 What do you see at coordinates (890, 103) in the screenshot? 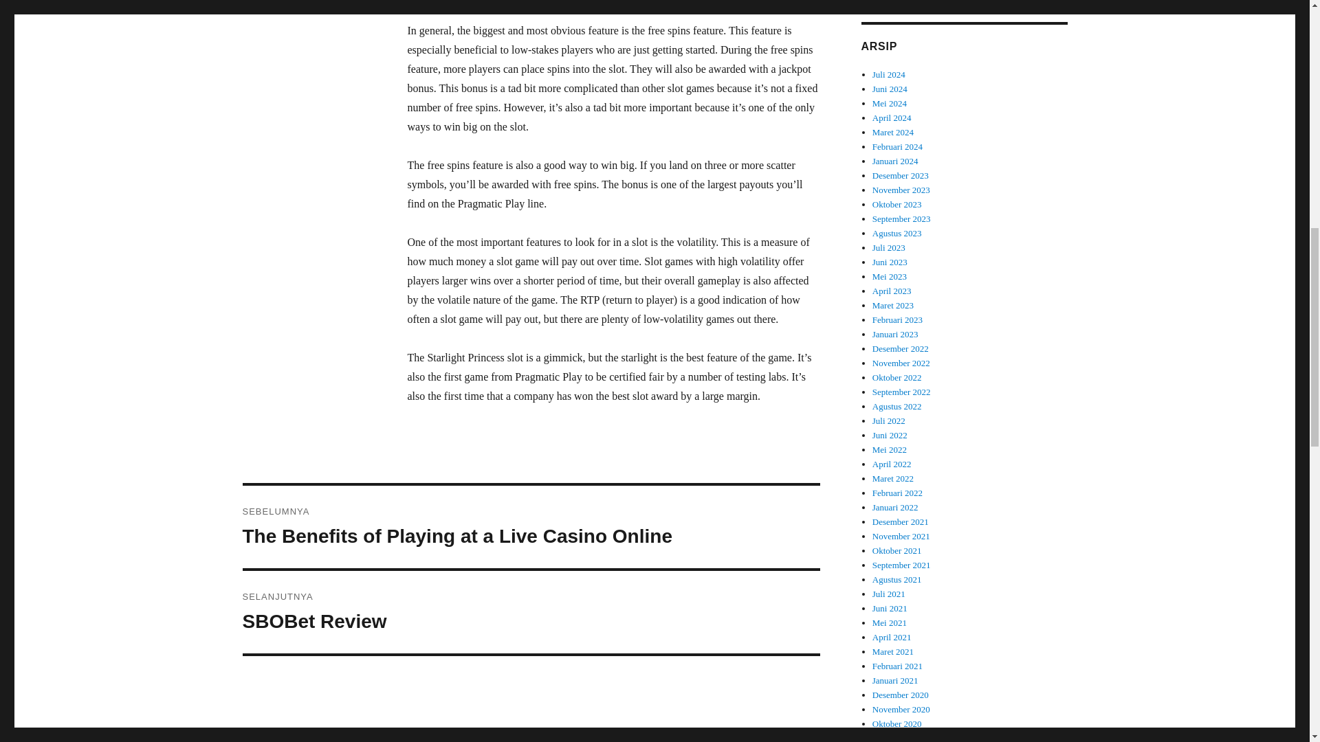
I see `Mei 2024` at bounding box center [890, 103].